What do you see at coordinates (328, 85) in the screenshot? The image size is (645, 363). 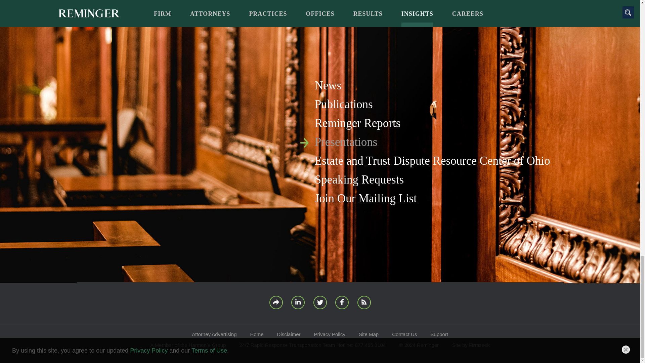 I see `News` at bounding box center [328, 85].